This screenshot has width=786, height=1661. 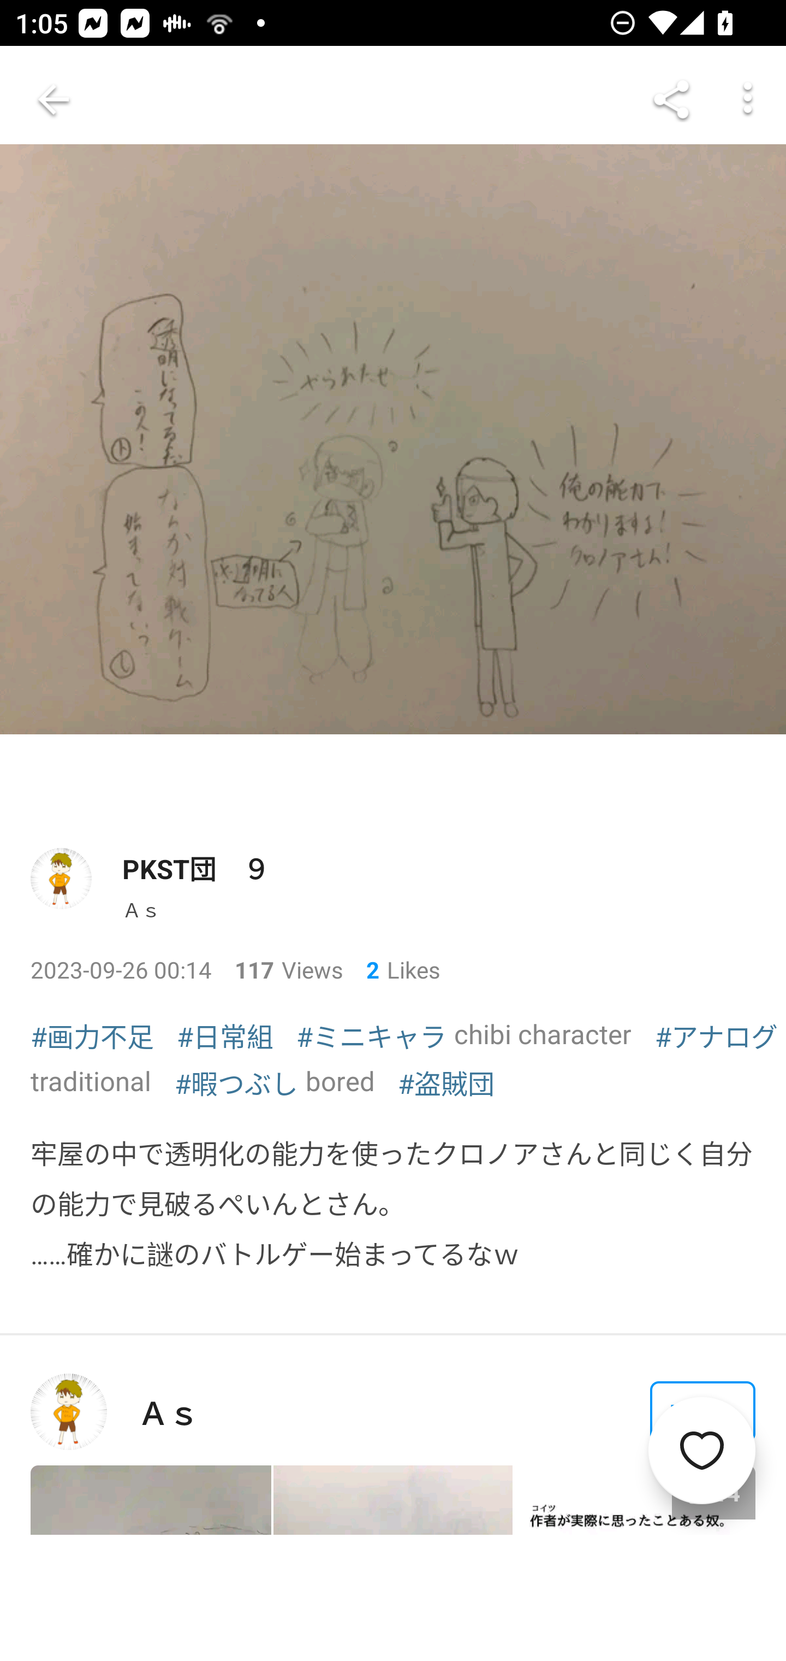 I want to click on #ミニキャラ, so click(x=371, y=1035).